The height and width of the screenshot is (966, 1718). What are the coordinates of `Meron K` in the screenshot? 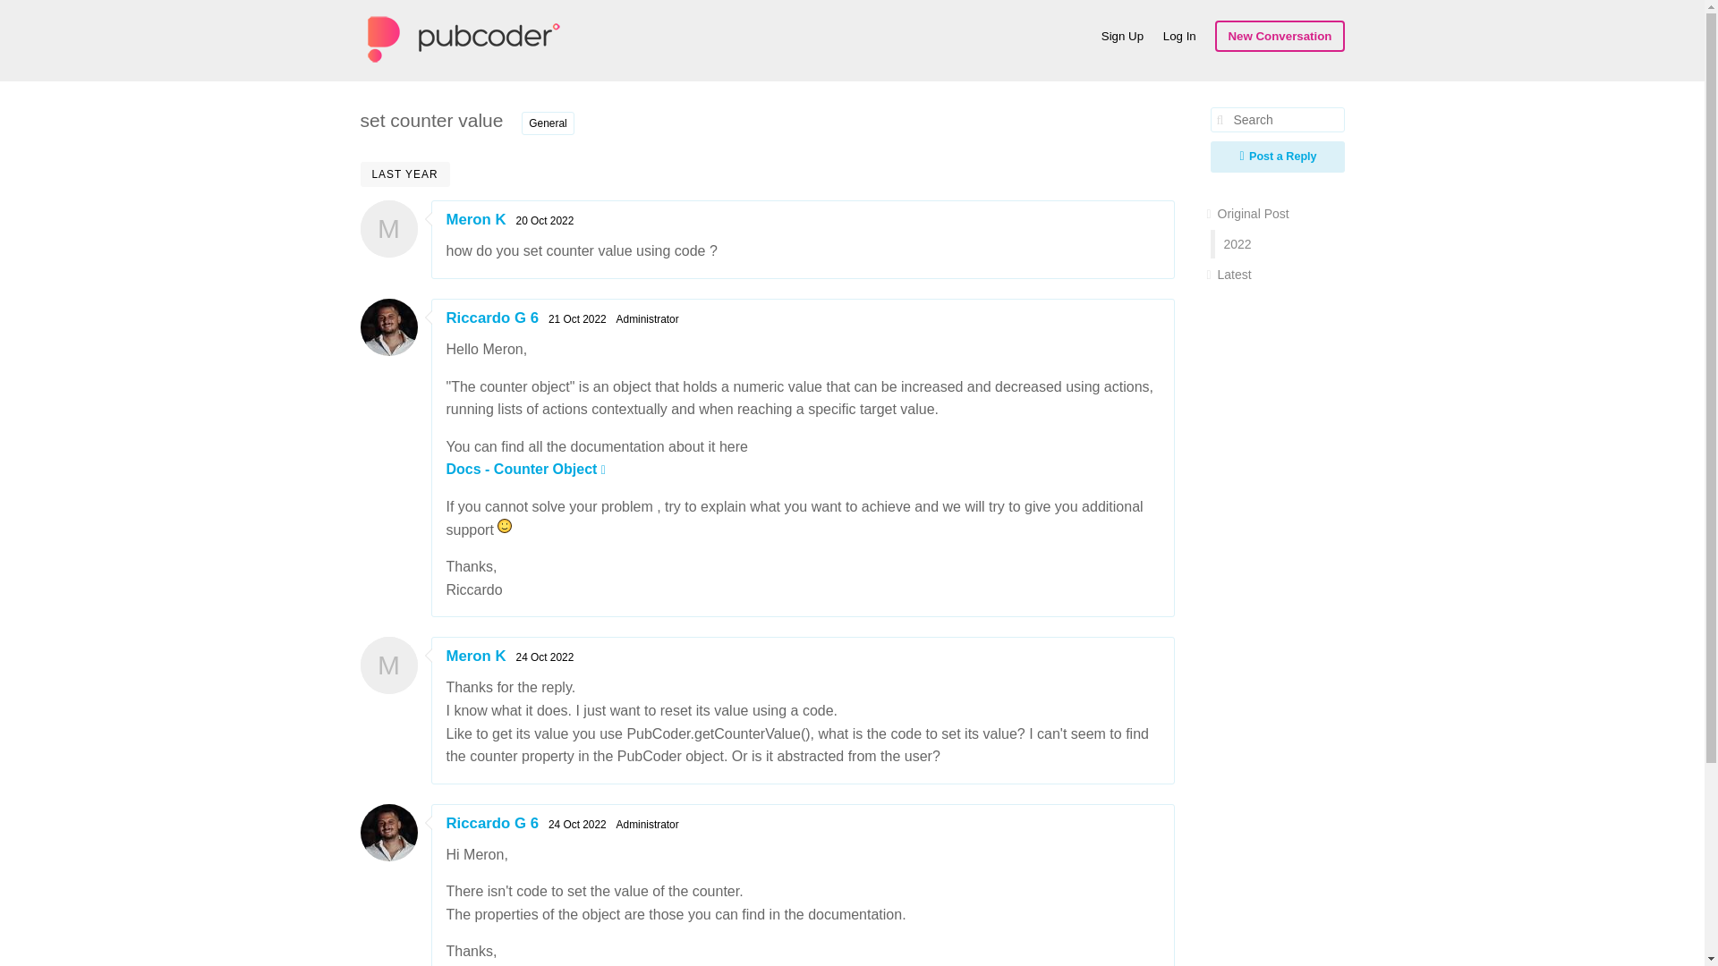 It's located at (474, 656).